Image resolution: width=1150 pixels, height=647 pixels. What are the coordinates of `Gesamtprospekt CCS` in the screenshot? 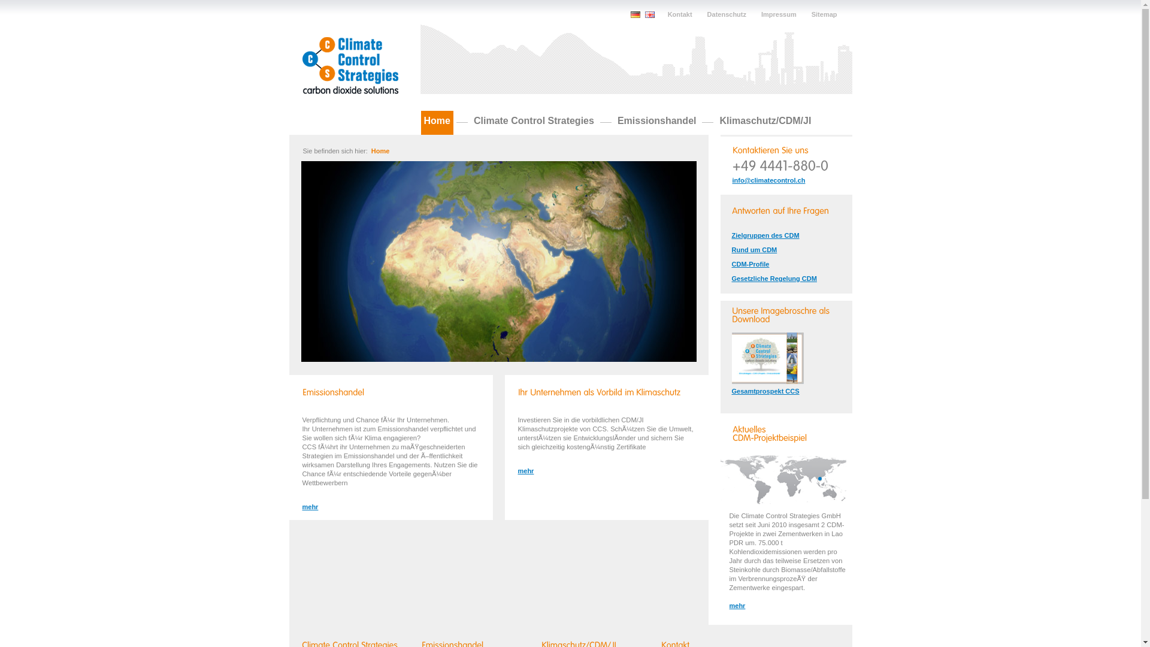 It's located at (792, 391).